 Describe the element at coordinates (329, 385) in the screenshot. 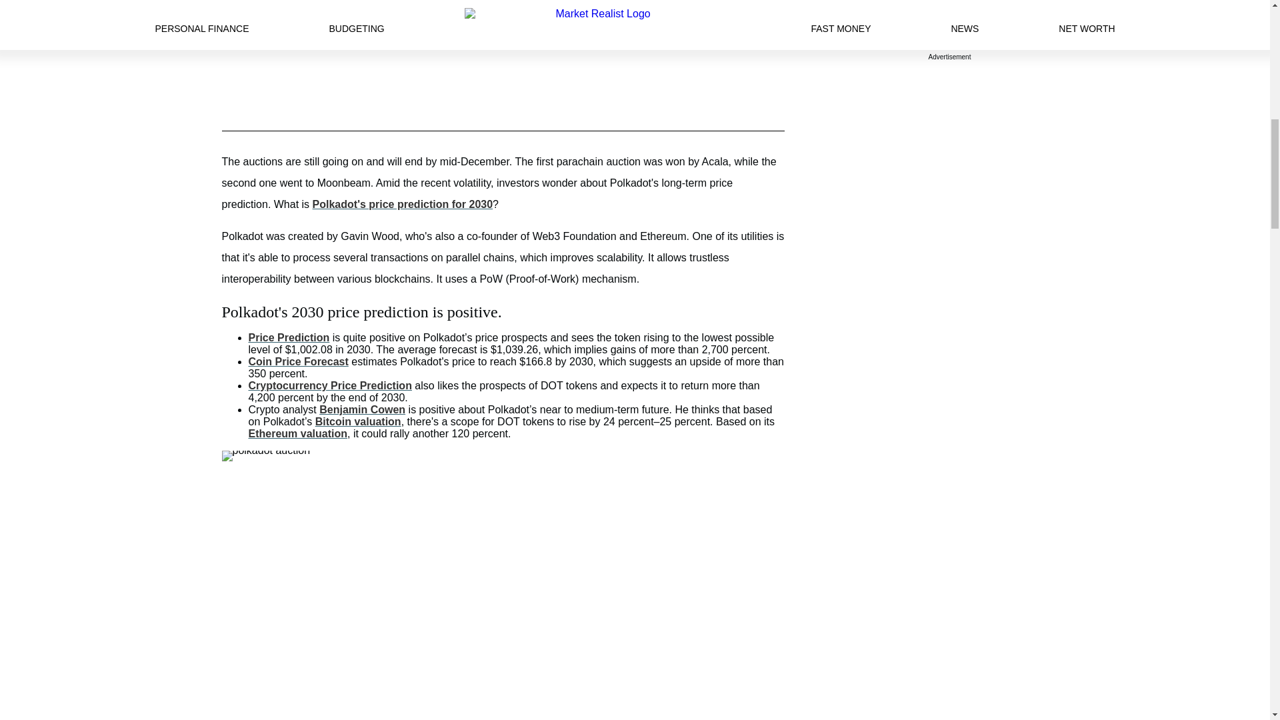

I see `Cryptocurrency Price Prediction` at that location.